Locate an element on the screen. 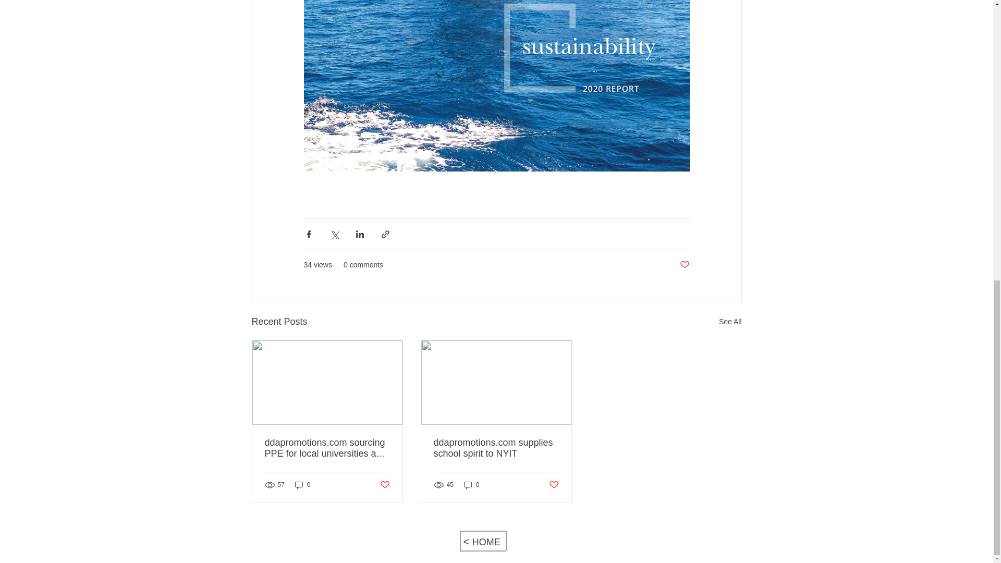 The height and width of the screenshot is (563, 1001). Post not marked as liked is located at coordinates (384, 485).